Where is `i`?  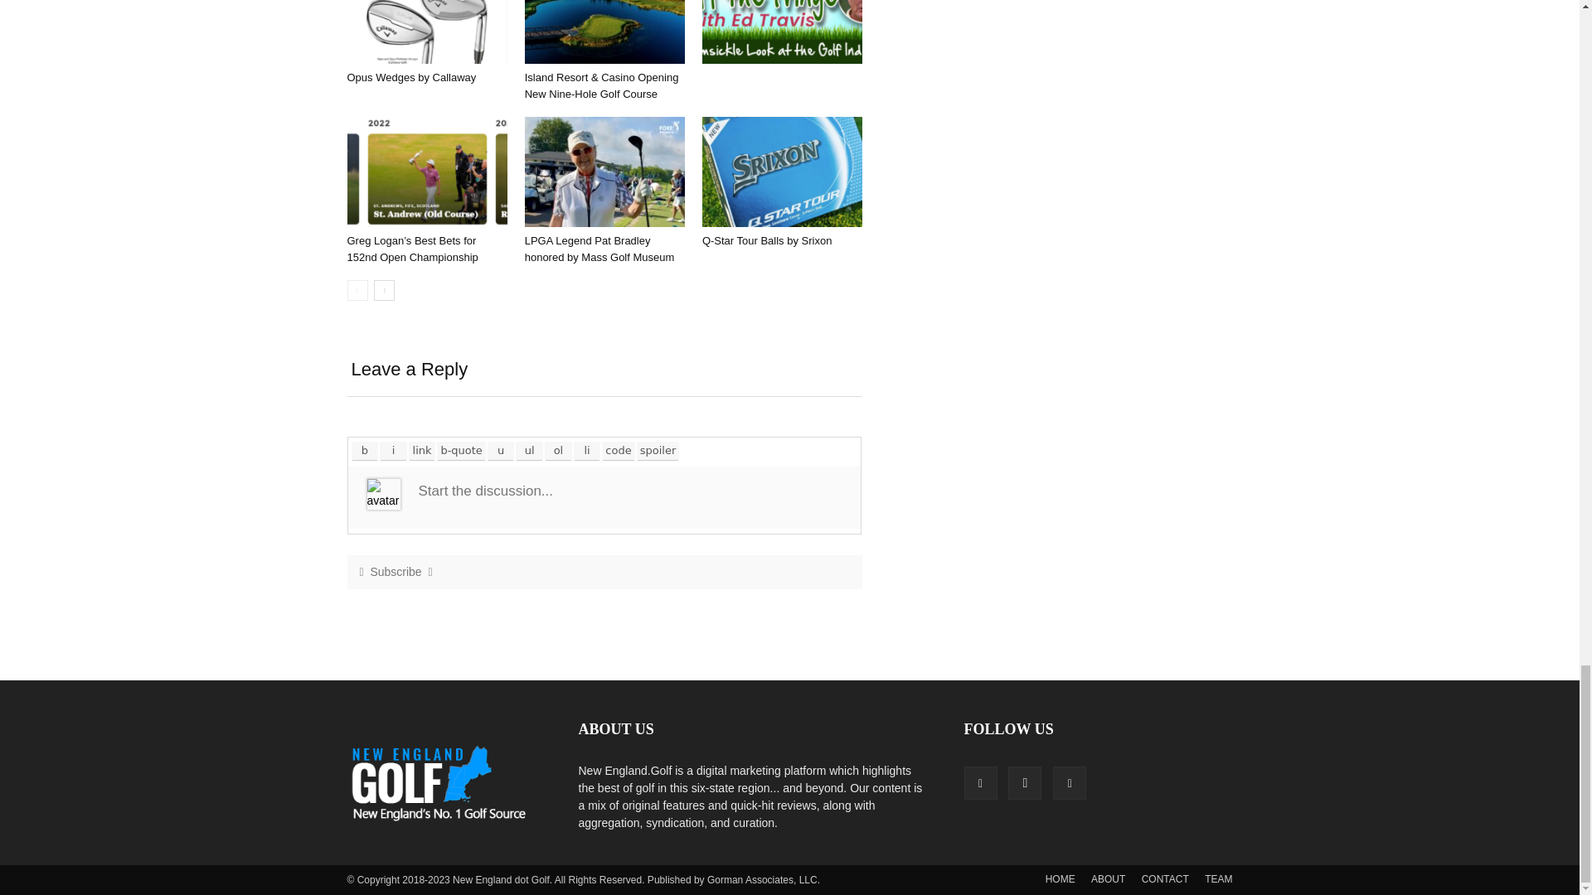
i is located at coordinates (393, 451).